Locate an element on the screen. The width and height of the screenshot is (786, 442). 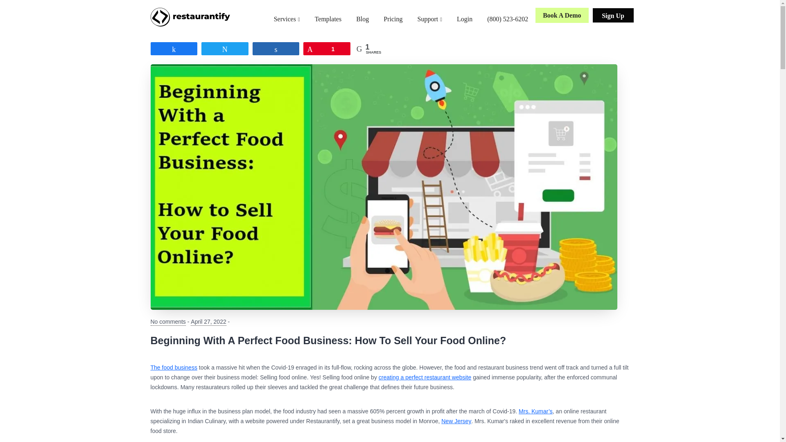
Services is located at coordinates (287, 19).